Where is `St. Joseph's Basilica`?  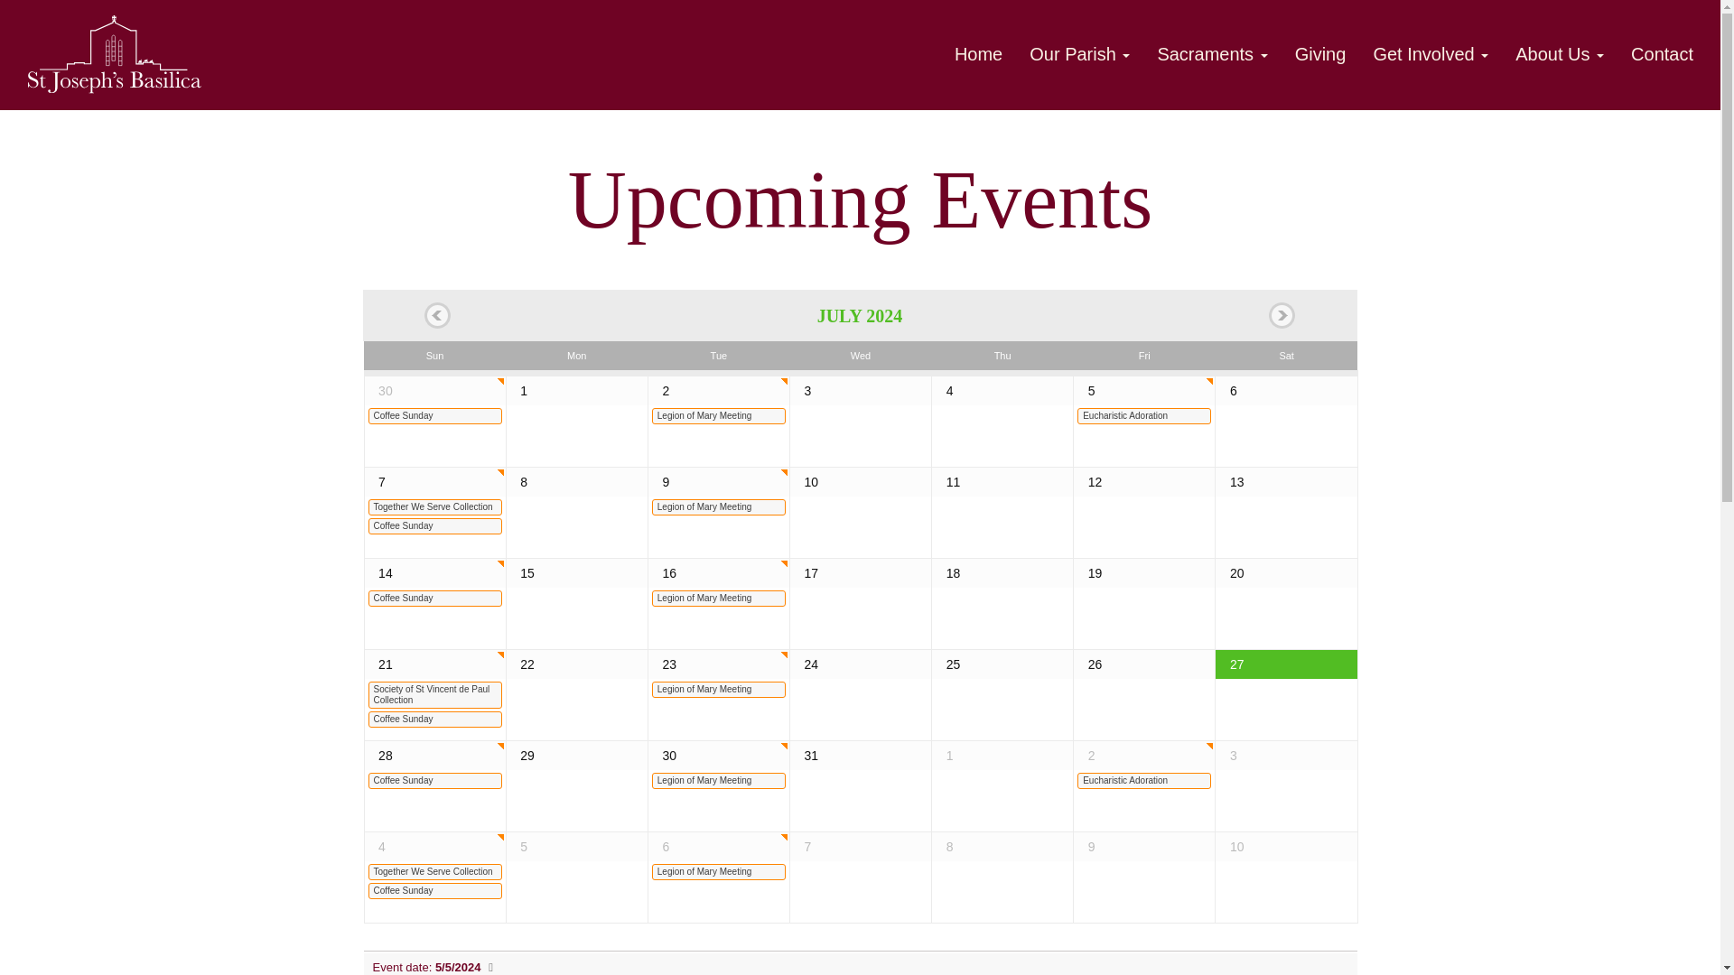 St. Joseph's Basilica is located at coordinates (112, 52).